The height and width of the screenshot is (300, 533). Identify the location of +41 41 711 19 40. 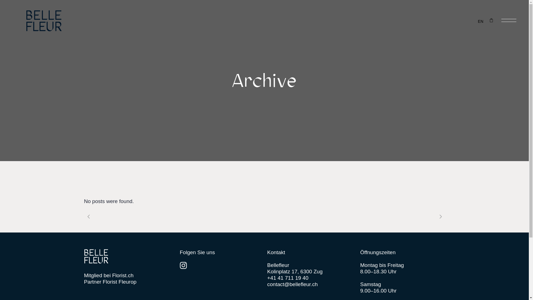
(288, 278).